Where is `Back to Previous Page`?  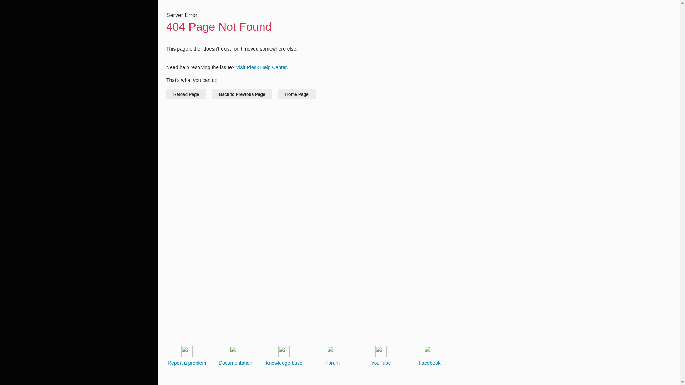
Back to Previous Page is located at coordinates (242, 94).